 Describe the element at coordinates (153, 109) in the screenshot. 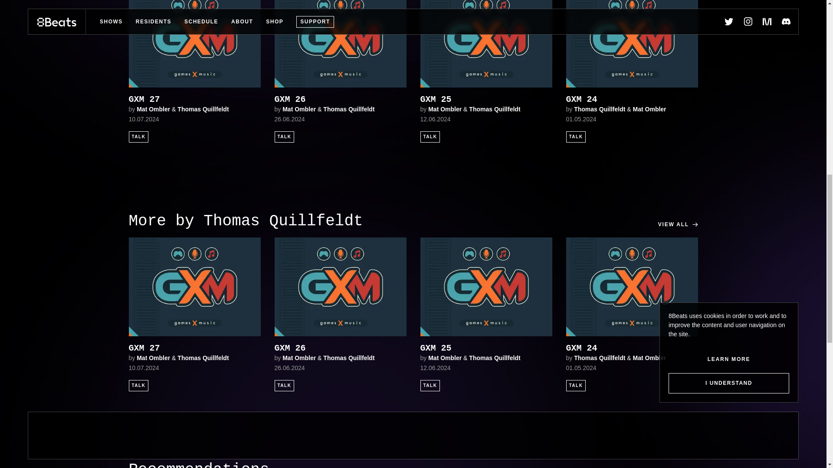

I see `Mat Ombler` at that location.